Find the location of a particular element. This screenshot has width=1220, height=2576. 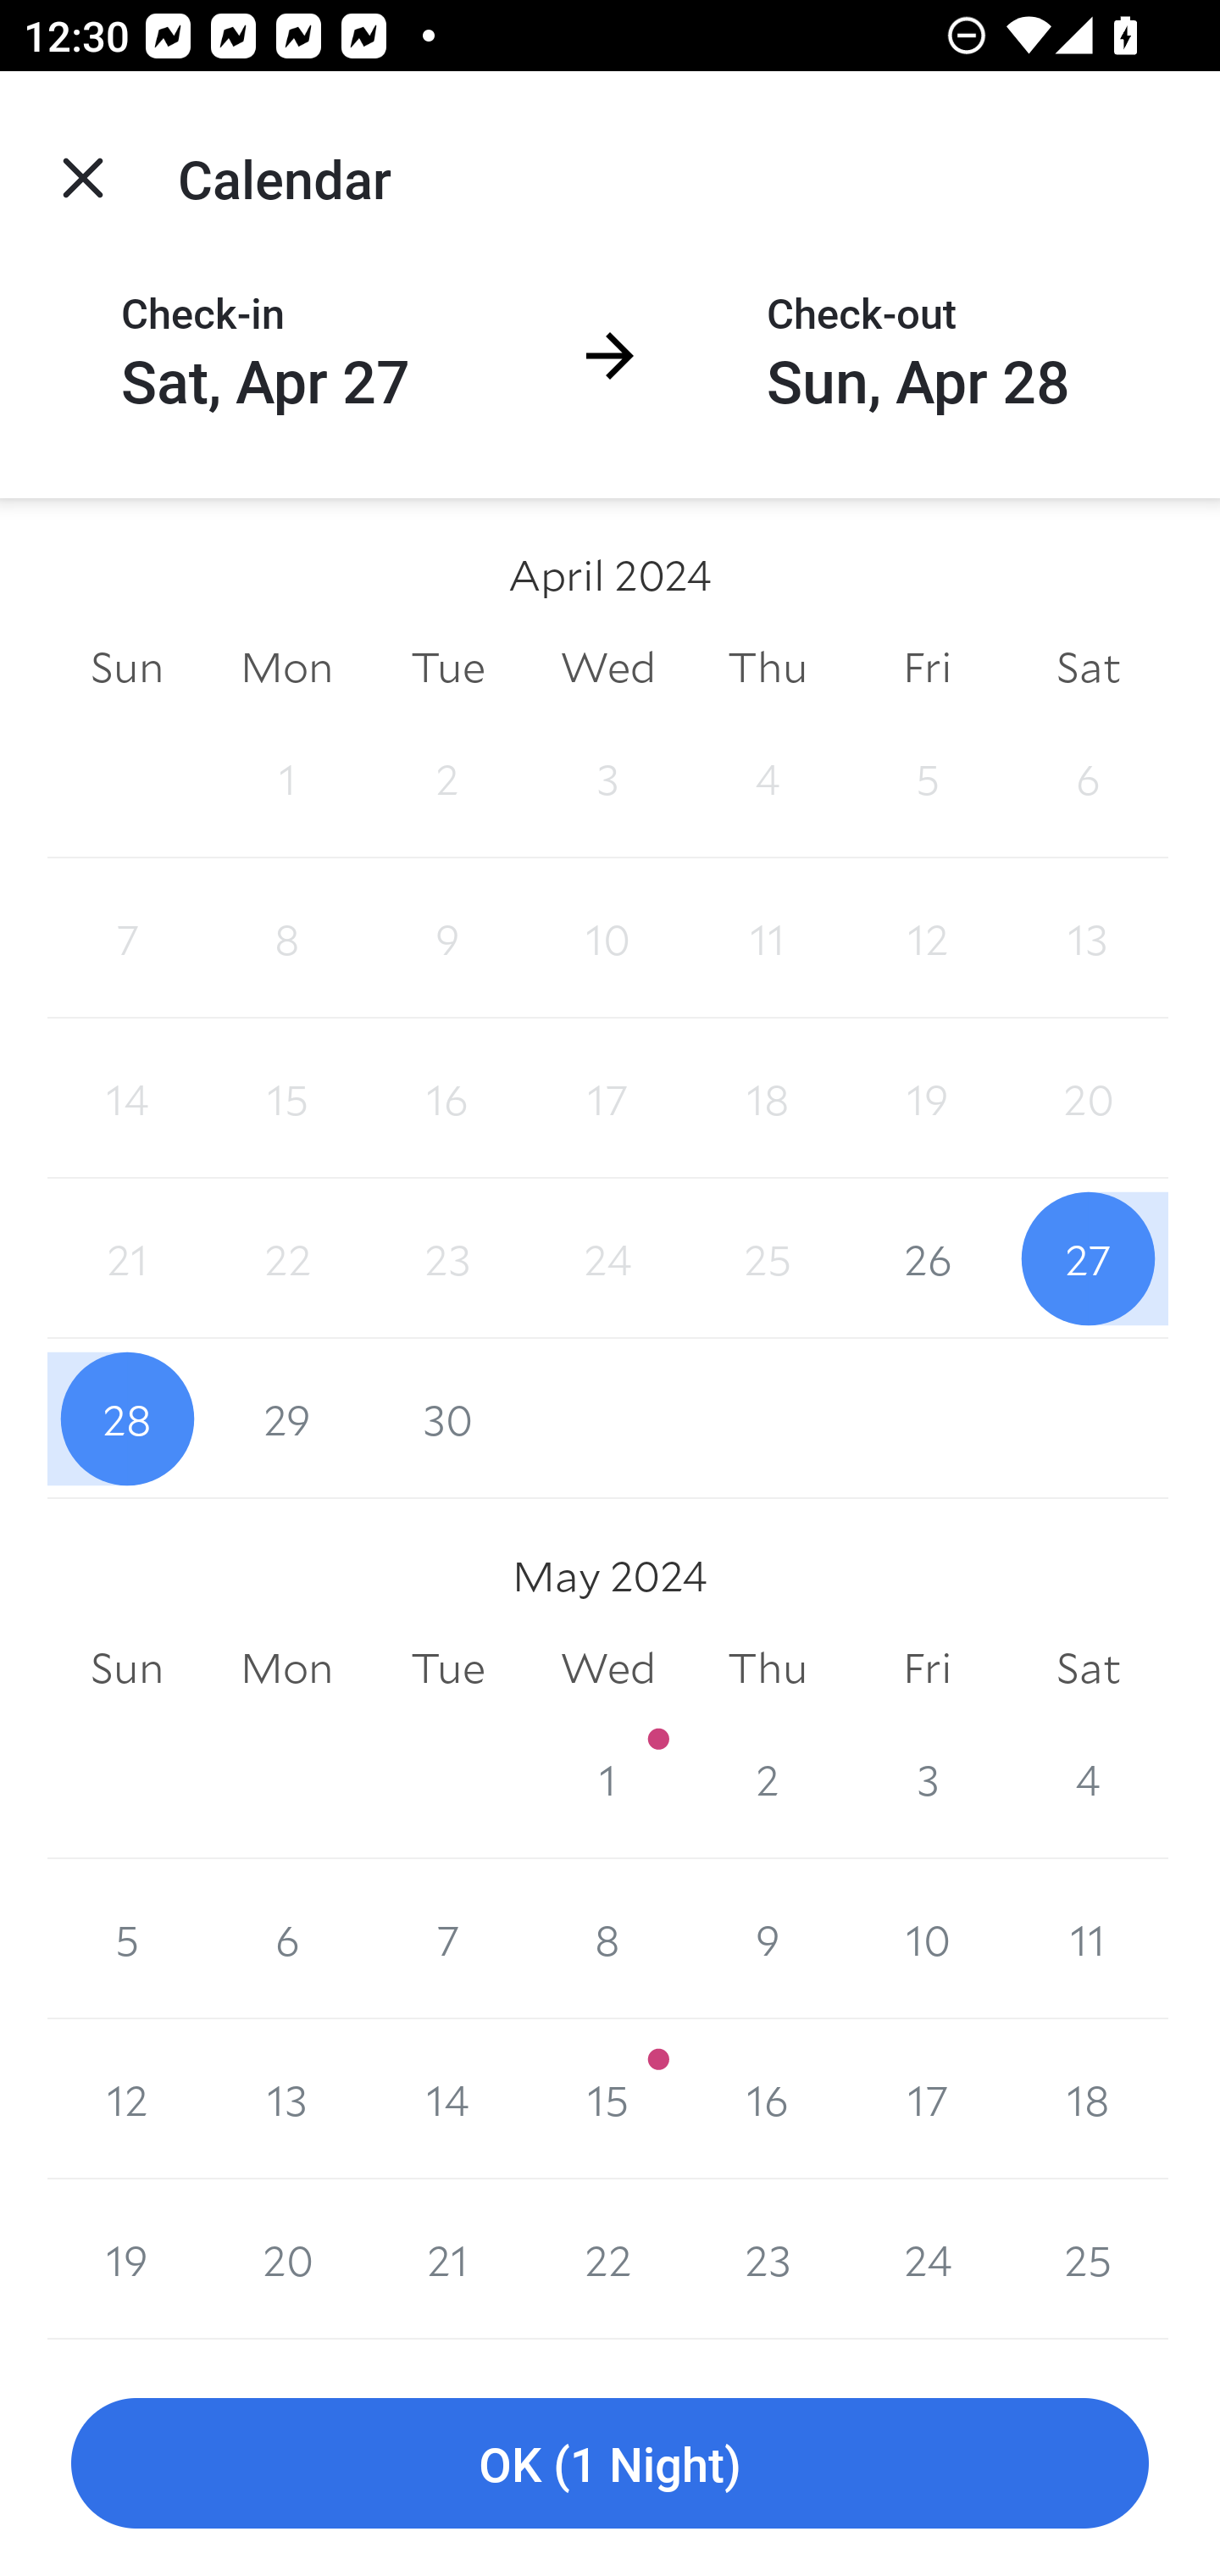

3 3 May 2024 is located at coordinates (927, 1779).